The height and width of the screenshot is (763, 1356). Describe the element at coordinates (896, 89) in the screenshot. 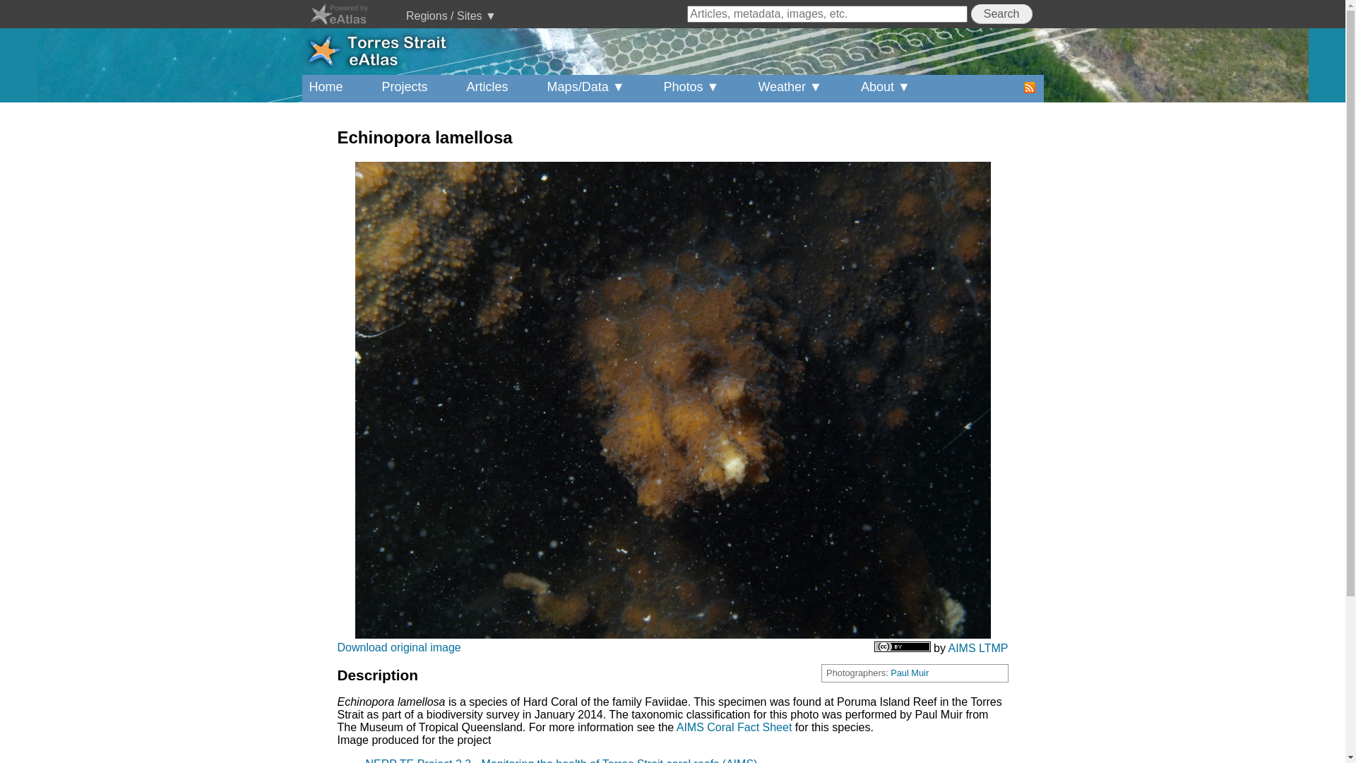

I see `About` at that location.